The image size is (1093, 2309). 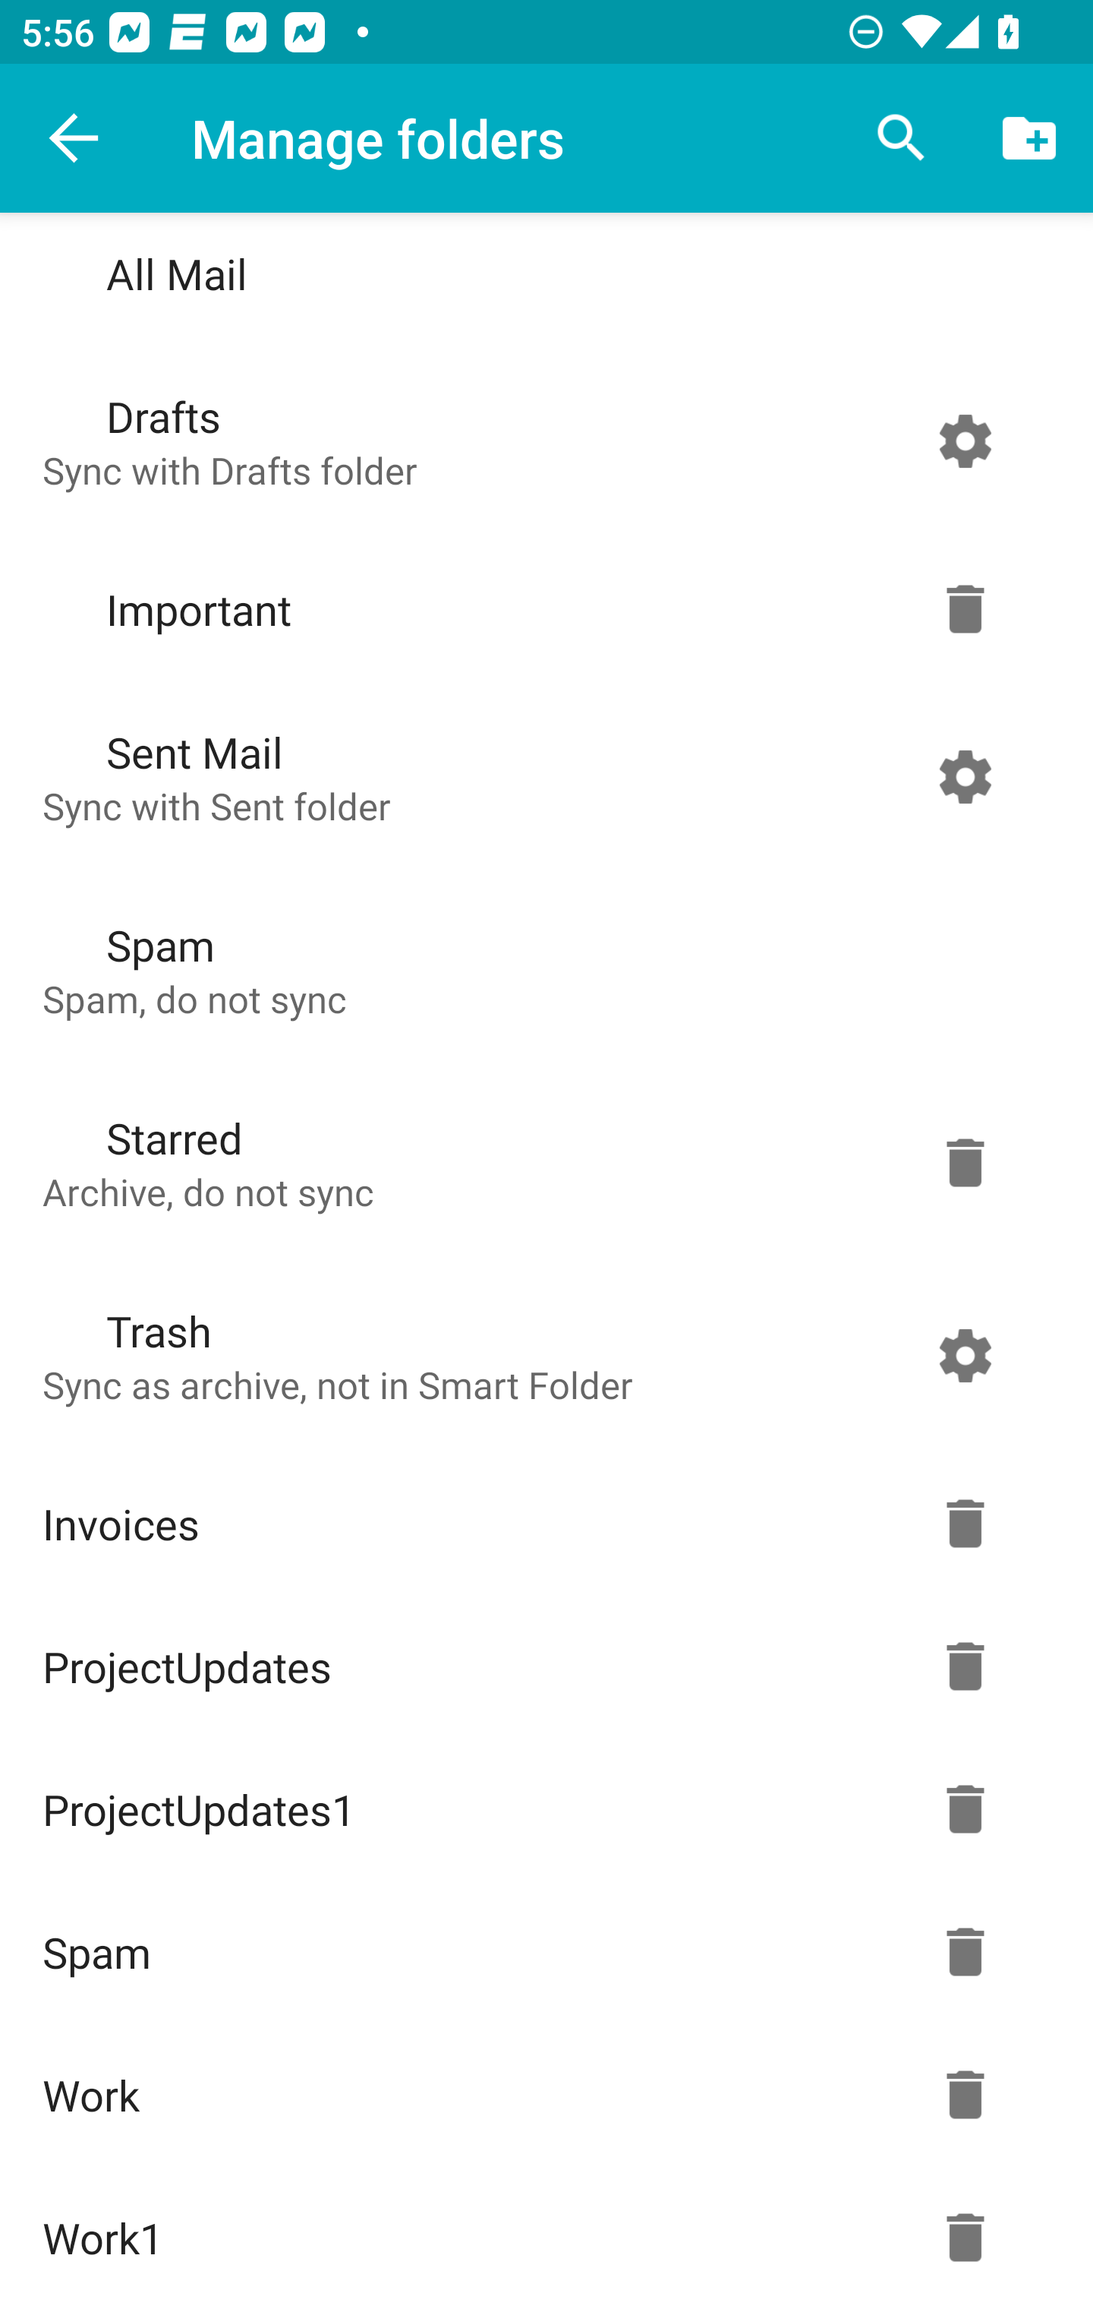 What do you see at coordinates (540, 2094) in the screenshot?
I see `Work Folder settings` at bounding box center [540, 2094].